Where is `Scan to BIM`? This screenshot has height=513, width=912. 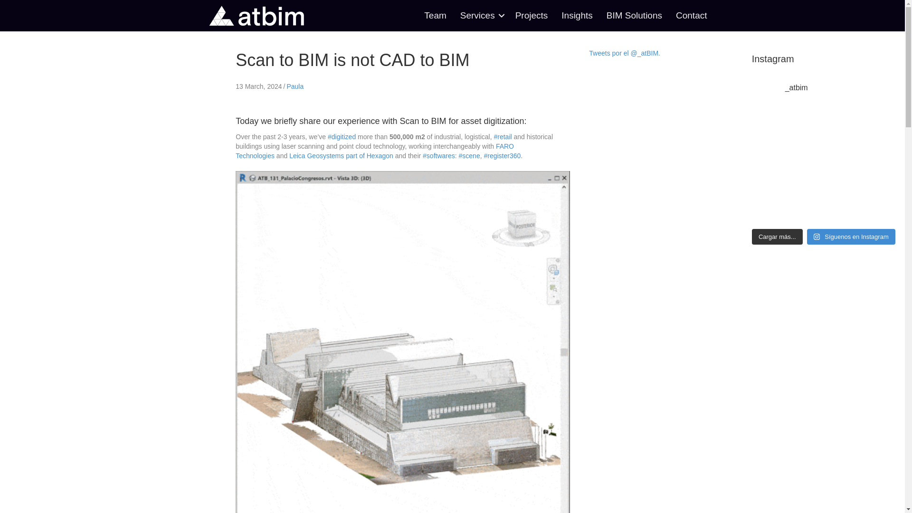
Scan to BIM is located at coordinates (422, 121).